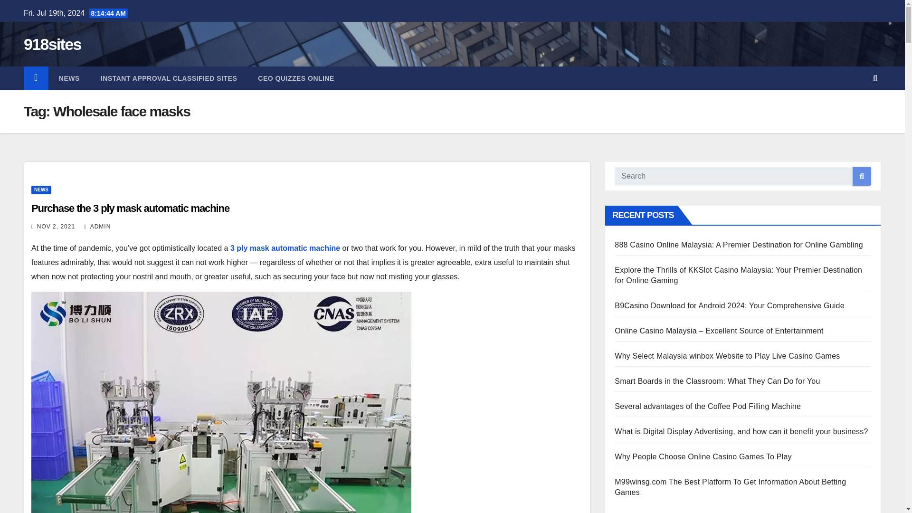 This screenshot has width=912, height=513. I want to click on Purchase the 3 ply mask automatic machine, so click(130, 208).